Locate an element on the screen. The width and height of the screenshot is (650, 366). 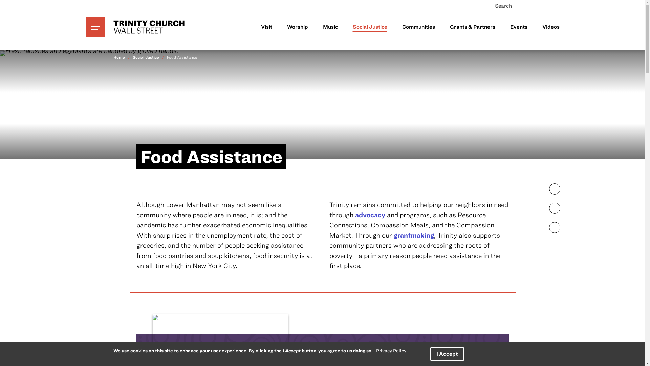
advocacy is located at coordinates (370, 215).